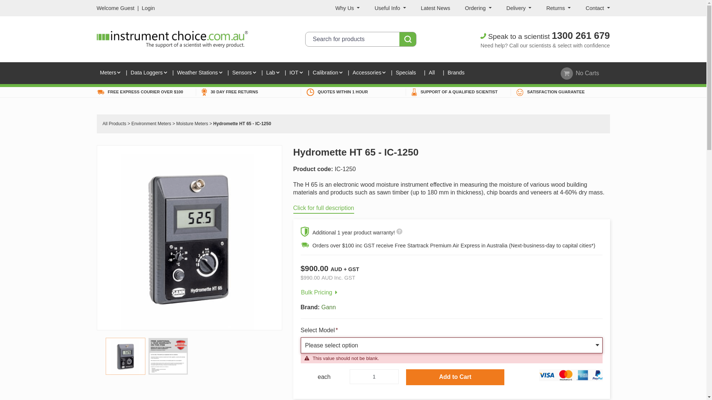 Image resolution: width=712 pixels, height=400 pixels. What do you see at coordinates (598, 8) in the screenshot?
I see `Contact` at bounding box center [598, 8].